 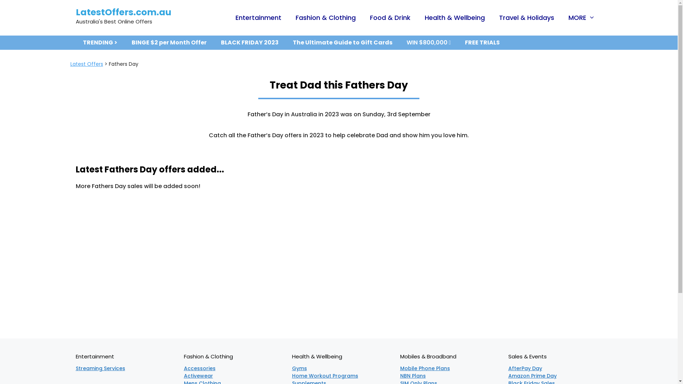 I want to click on Mobile Phone Plans, so click(x=425, y=368).